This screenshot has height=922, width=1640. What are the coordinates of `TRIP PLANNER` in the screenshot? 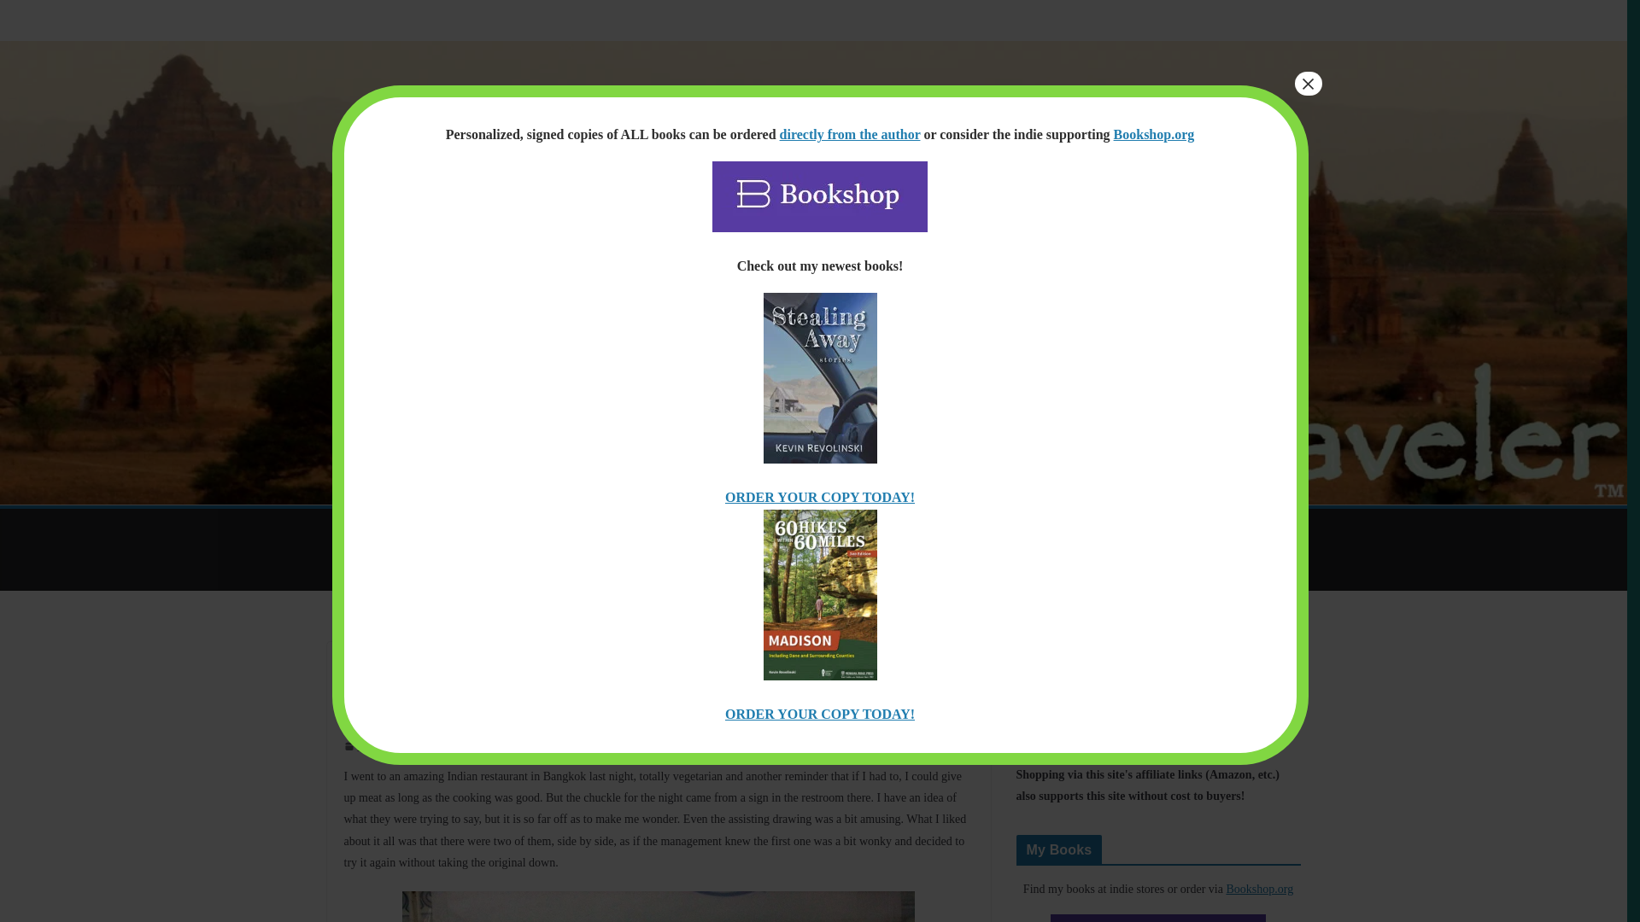 It's located at (600, 528).